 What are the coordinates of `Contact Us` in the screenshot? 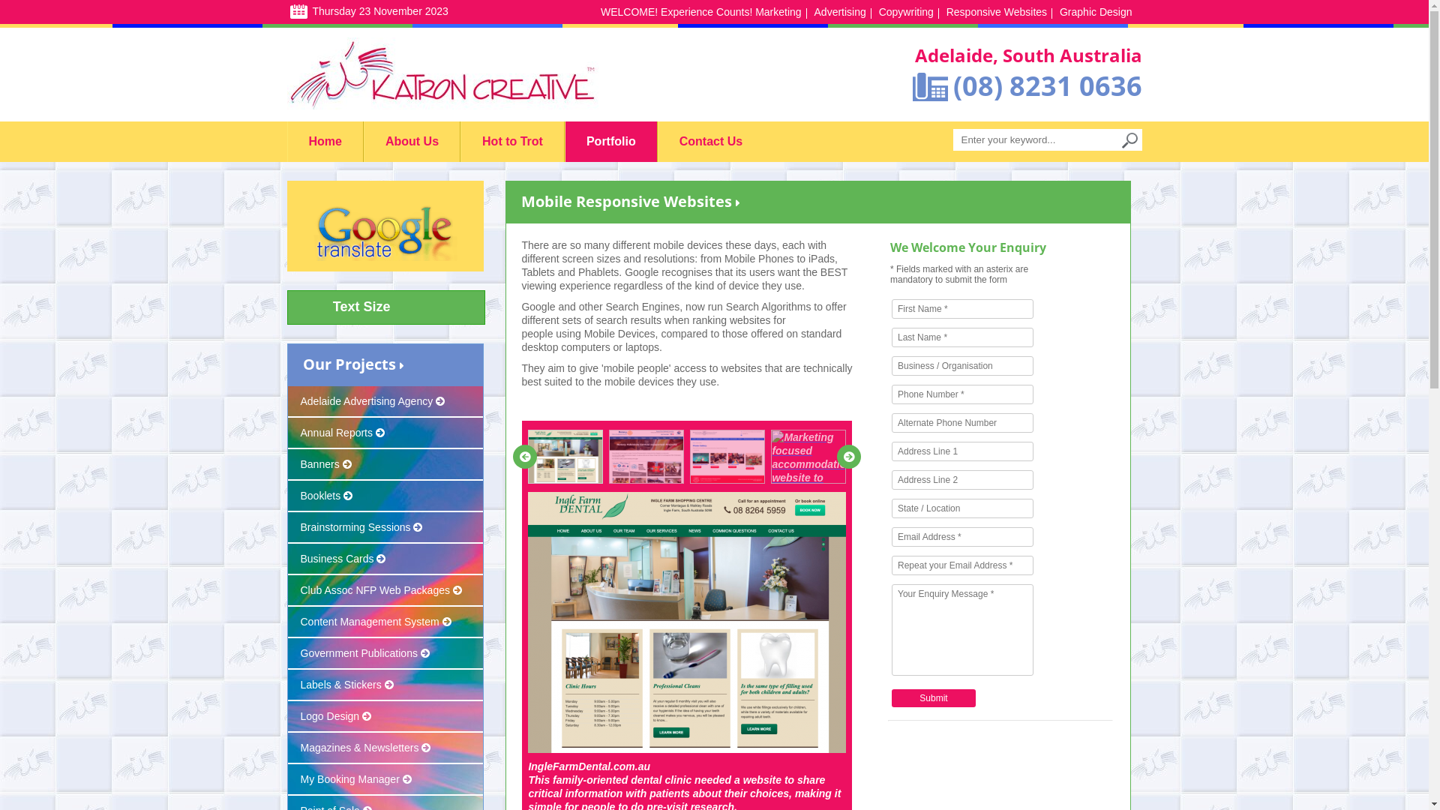 It's located at (711, 142).